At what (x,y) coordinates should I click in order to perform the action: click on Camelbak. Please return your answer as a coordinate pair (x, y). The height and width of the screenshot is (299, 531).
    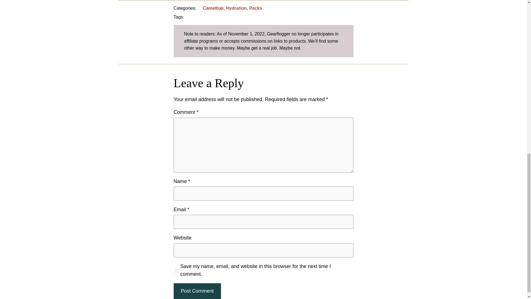
    Looking at the image, I should click on (213, 8).